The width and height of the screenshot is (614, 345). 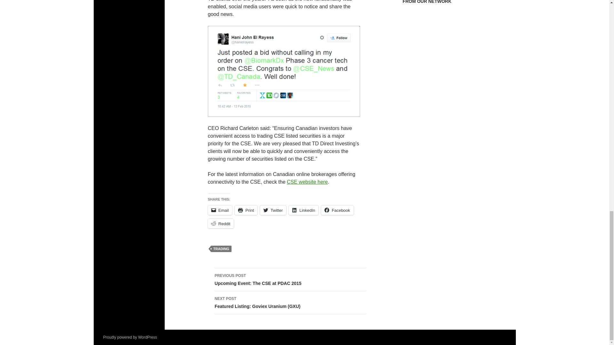 What do you see at coordinates (273, 210) in the screenshot?
I see `Facebook` at bounding box center [273, 210].